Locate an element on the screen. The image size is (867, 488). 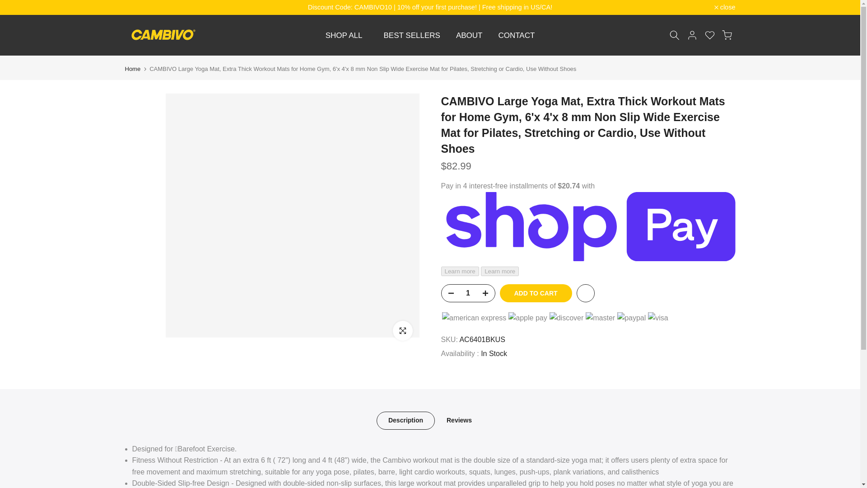
CONTACT is located at coordinates (517, 35).